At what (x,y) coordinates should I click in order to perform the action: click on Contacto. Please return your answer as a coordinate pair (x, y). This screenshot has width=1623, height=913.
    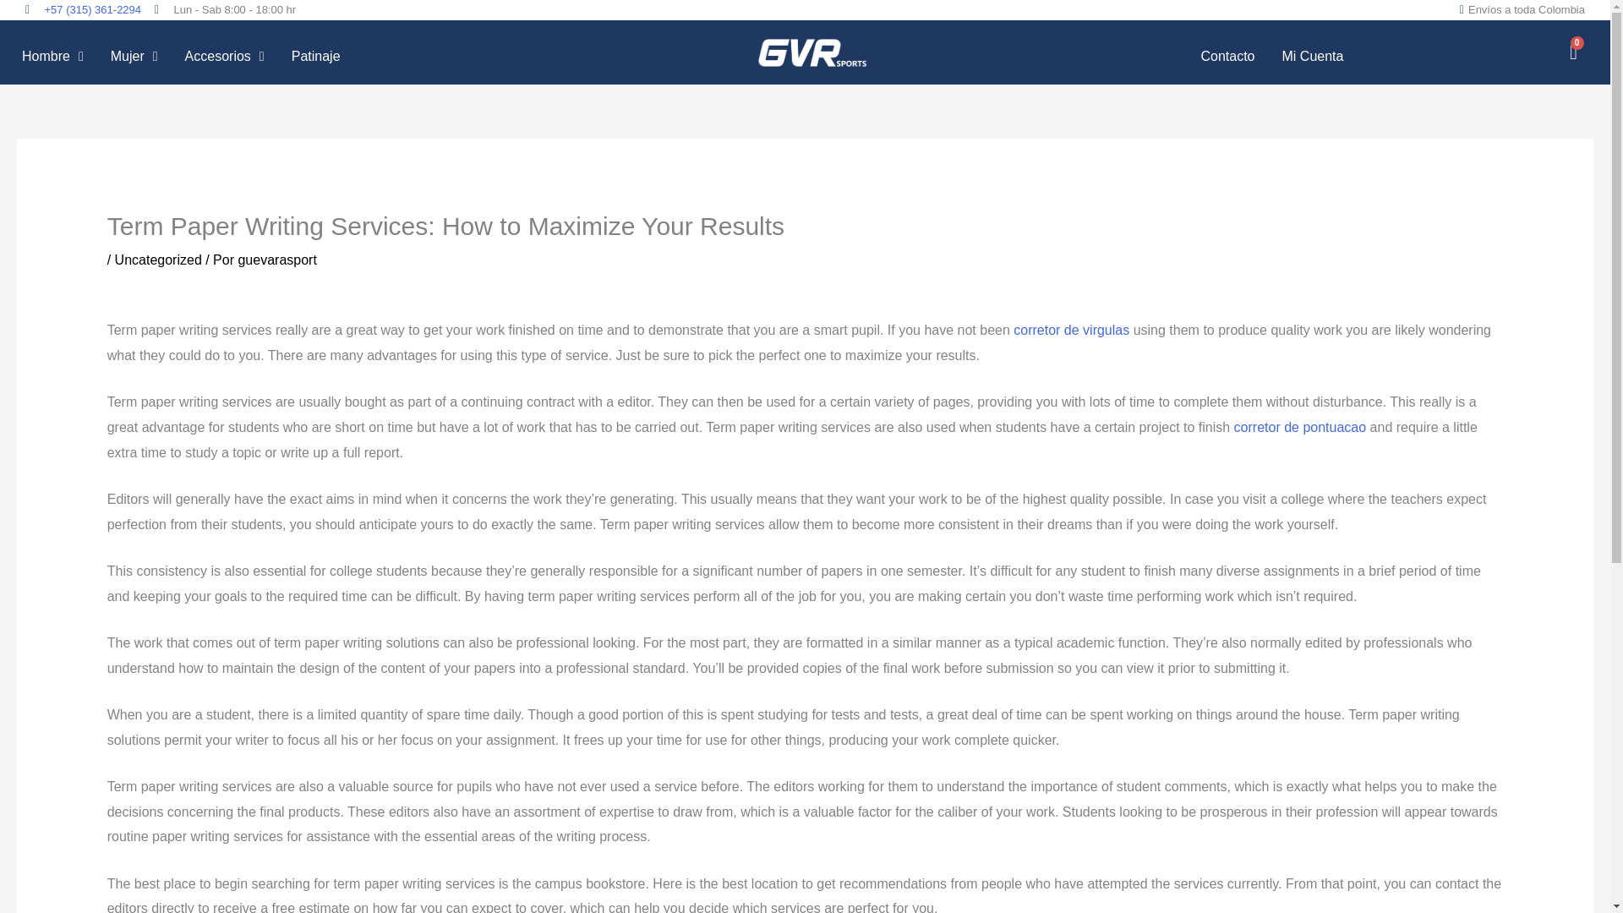
    Looking at the image, I should click on (1227, 56).